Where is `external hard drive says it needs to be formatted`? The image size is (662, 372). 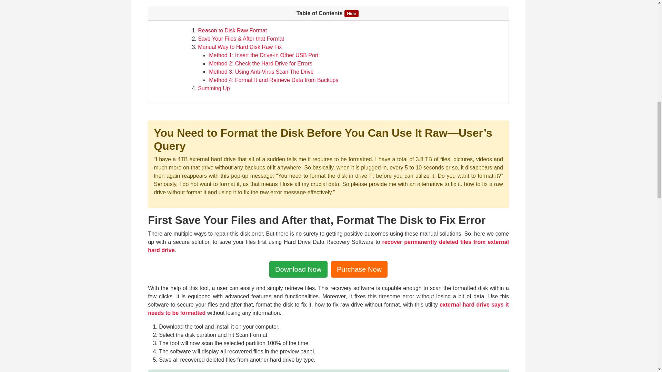
external hard drive says it needs to be formatted is located at coordinates (328, 309).